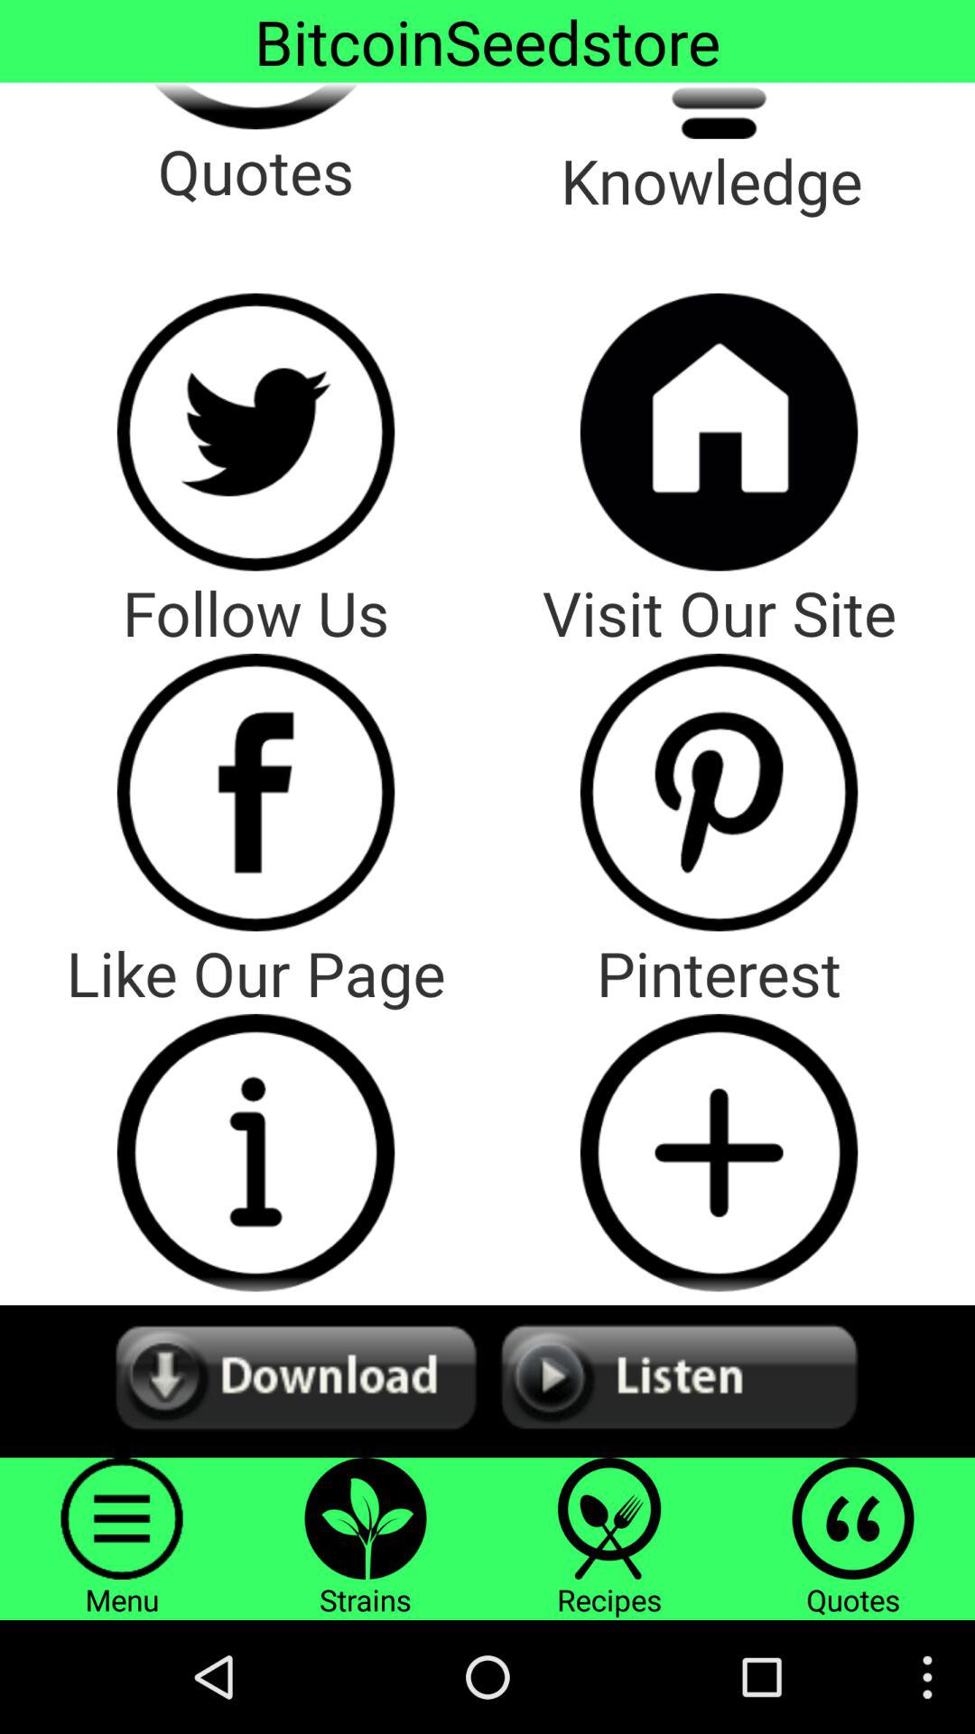 Image resolution: width=975 pixels, height=1734 pixels. I want to click on view quotes, so click(255, 106).